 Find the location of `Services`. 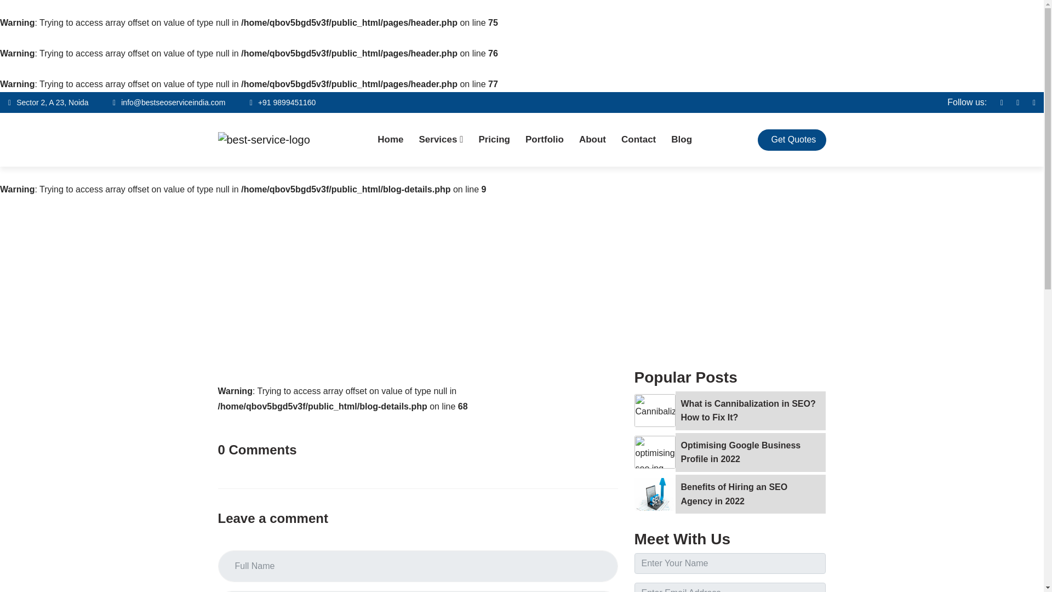

Services is located at coordinates (441, 139).